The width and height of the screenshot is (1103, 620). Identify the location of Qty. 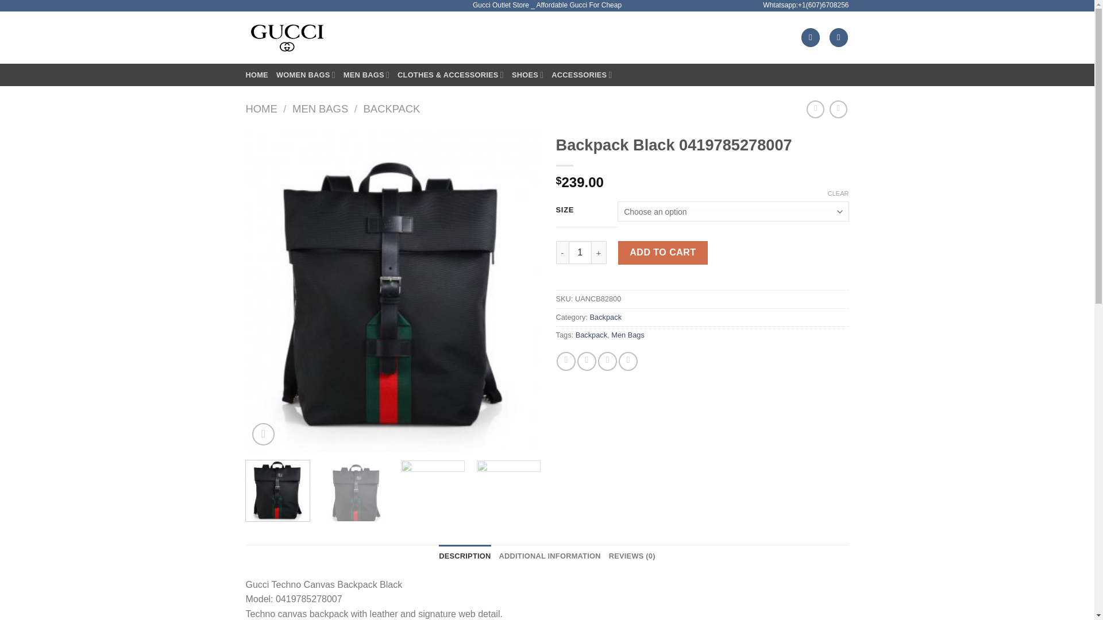
(580, 253).